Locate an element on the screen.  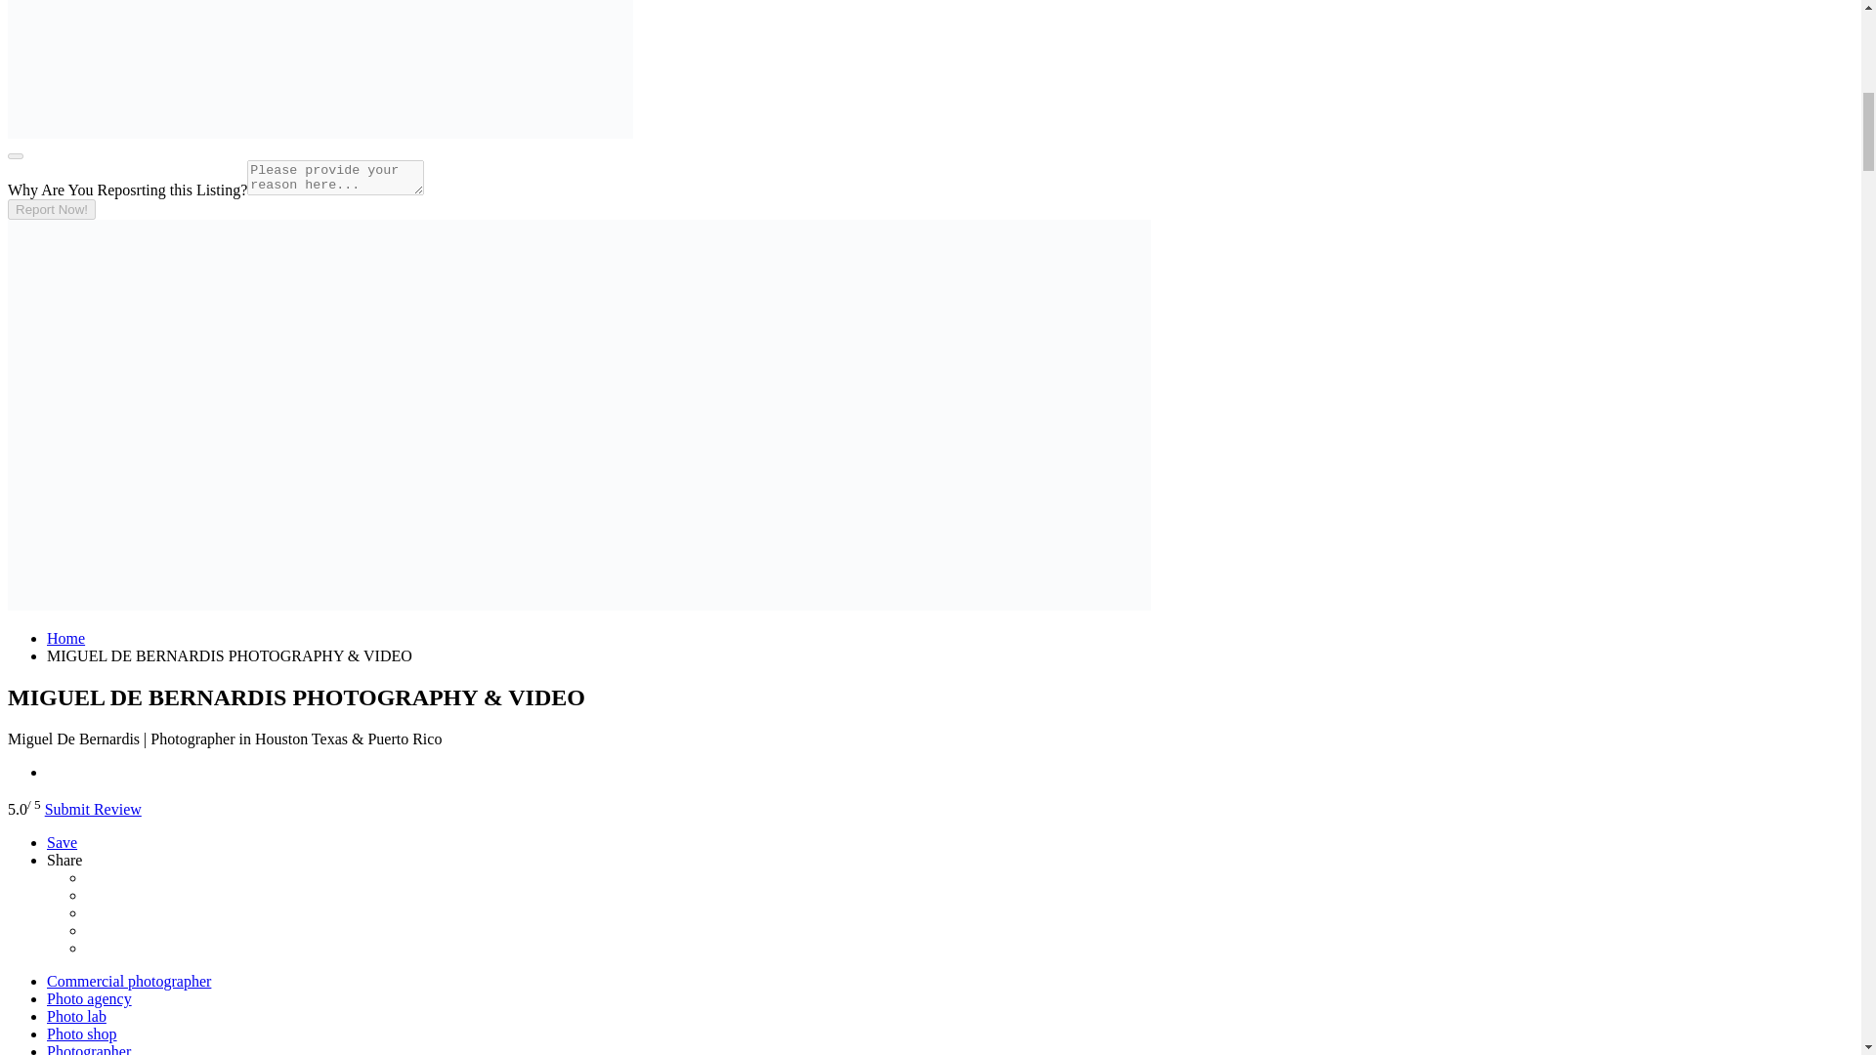
Save is located at coordinates (62, 842).